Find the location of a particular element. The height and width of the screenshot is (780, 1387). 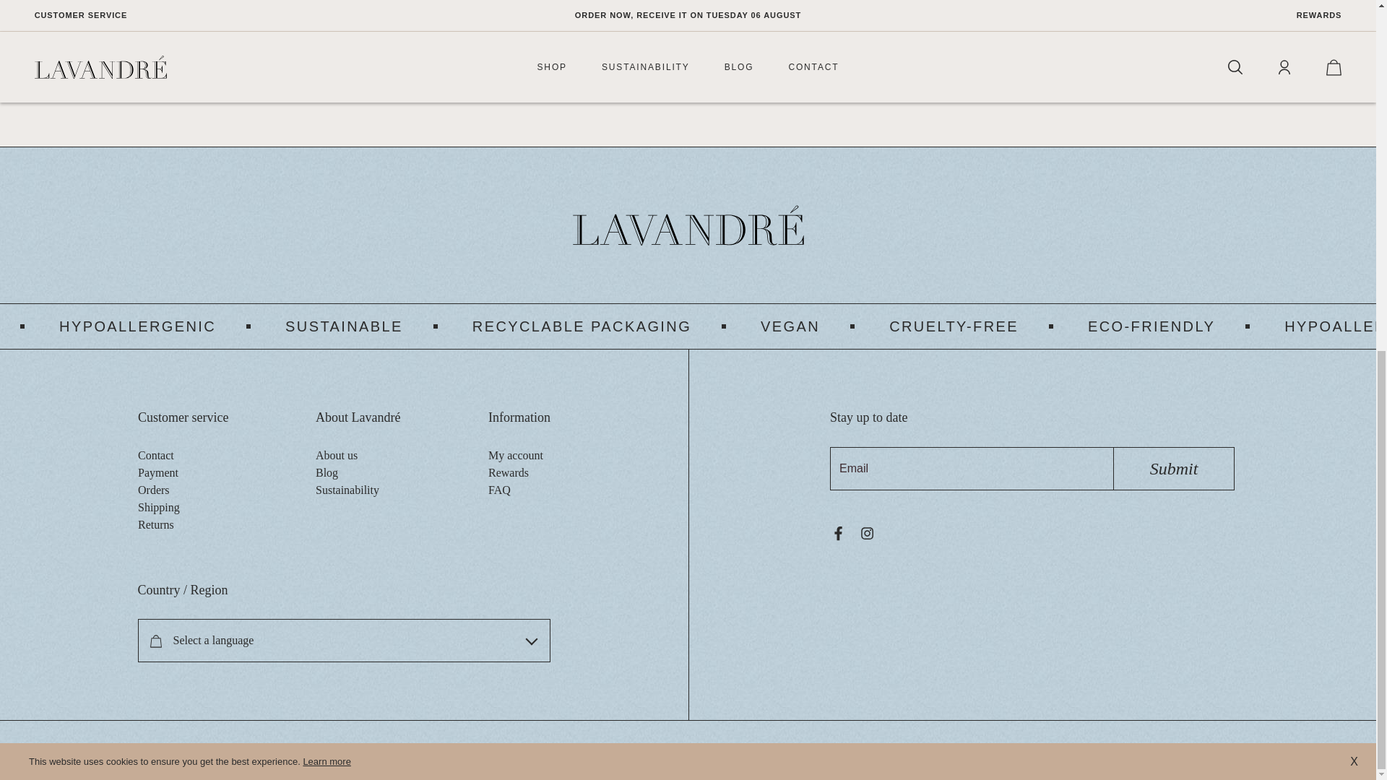

About us is located at coordinates (337, 455).